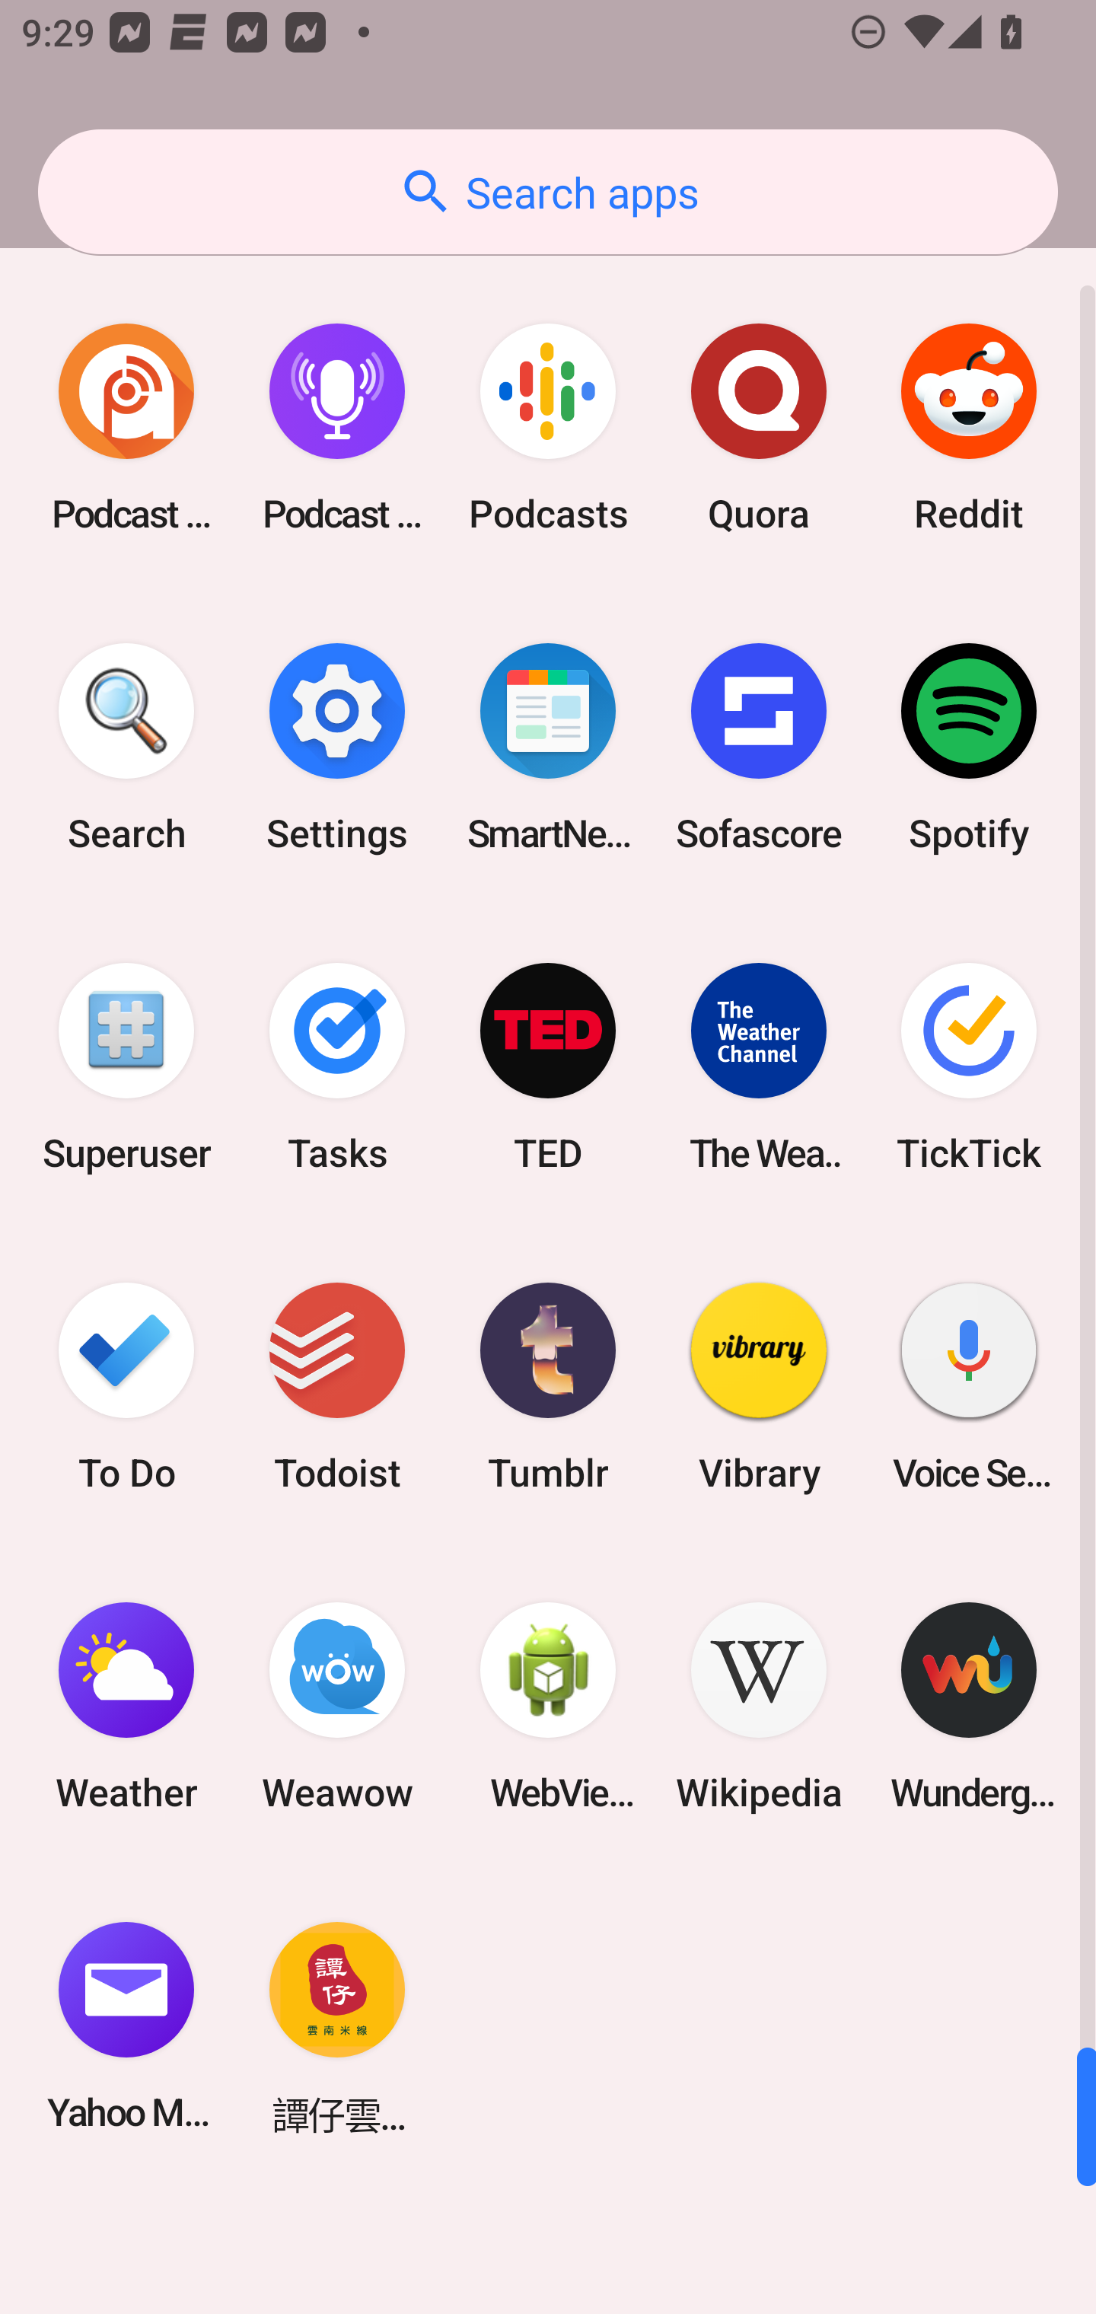 Image resolution: width=1096 pixels, height=2314 pixels. What do you see at coordinates (758, 1385) in the screenshot?
I see `Vibrary` at bounding box center [758, 1385].